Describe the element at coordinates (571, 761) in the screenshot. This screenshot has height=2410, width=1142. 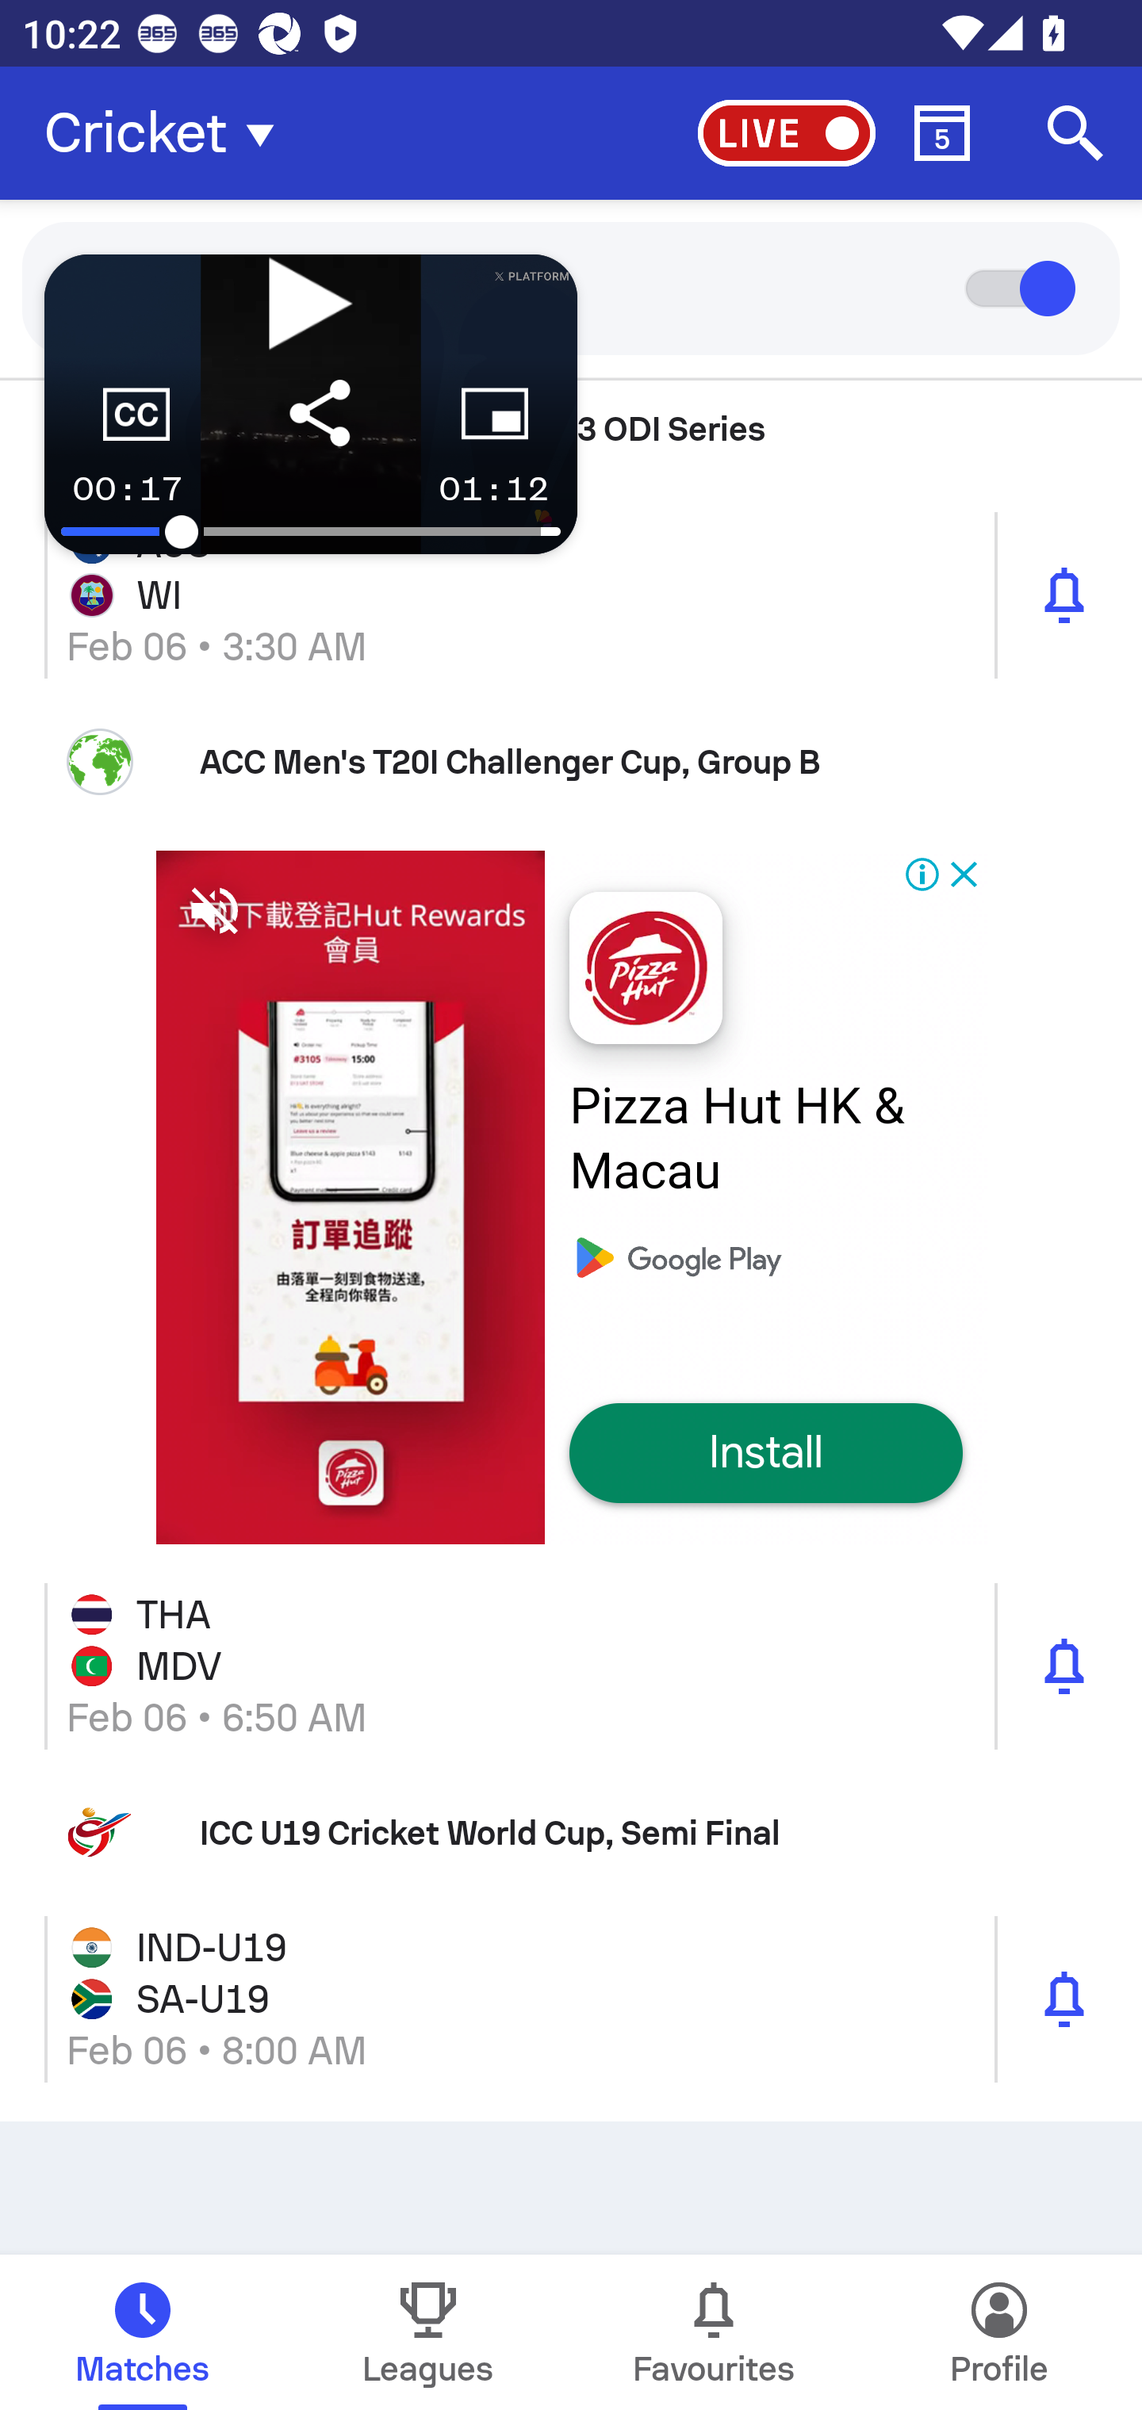
I see `ACC Men's T20I Challenger Cup, Group B` at that location.